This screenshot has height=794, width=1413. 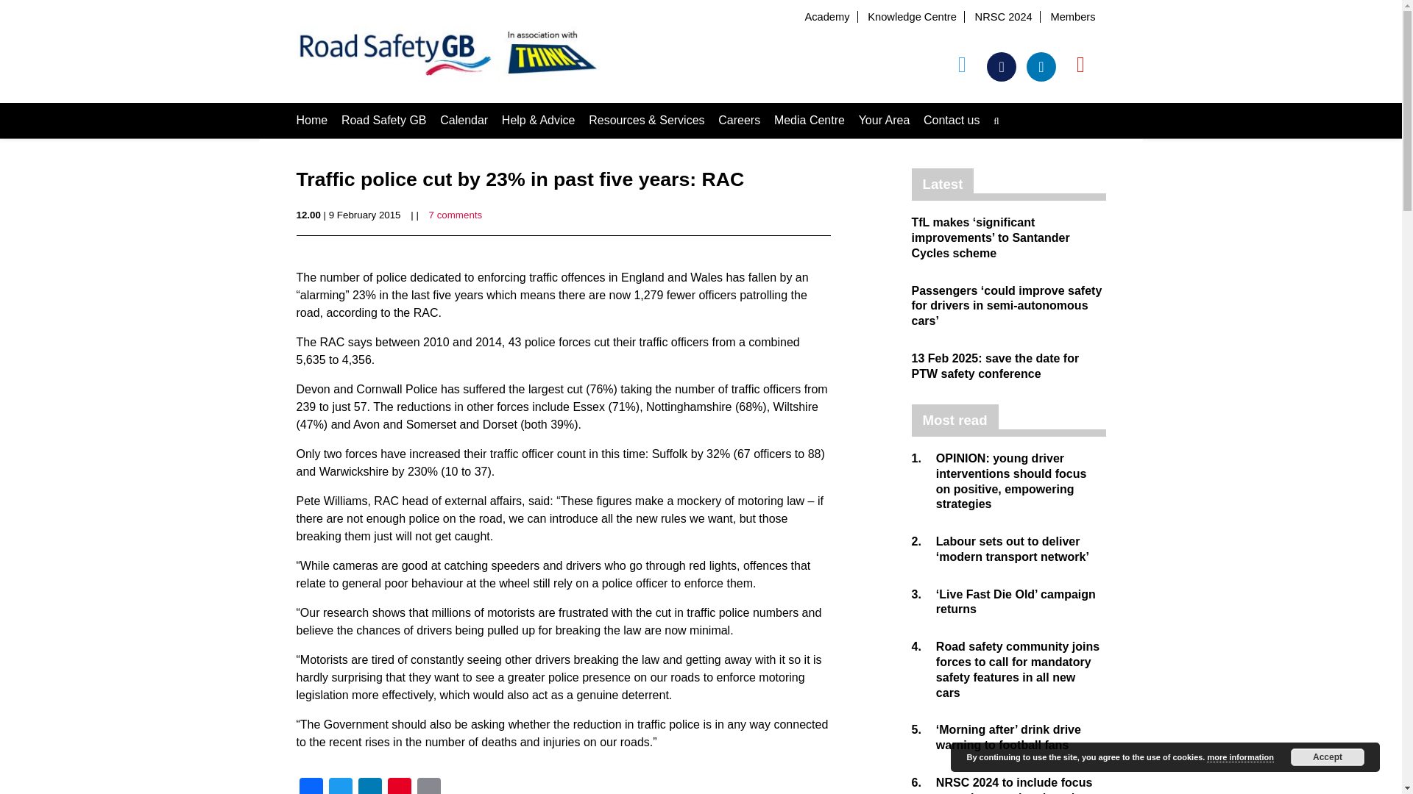 What do you see at coordinates (399, 786) in the screenshot?
I see `Pinterest` at bounding box center [399, 786].